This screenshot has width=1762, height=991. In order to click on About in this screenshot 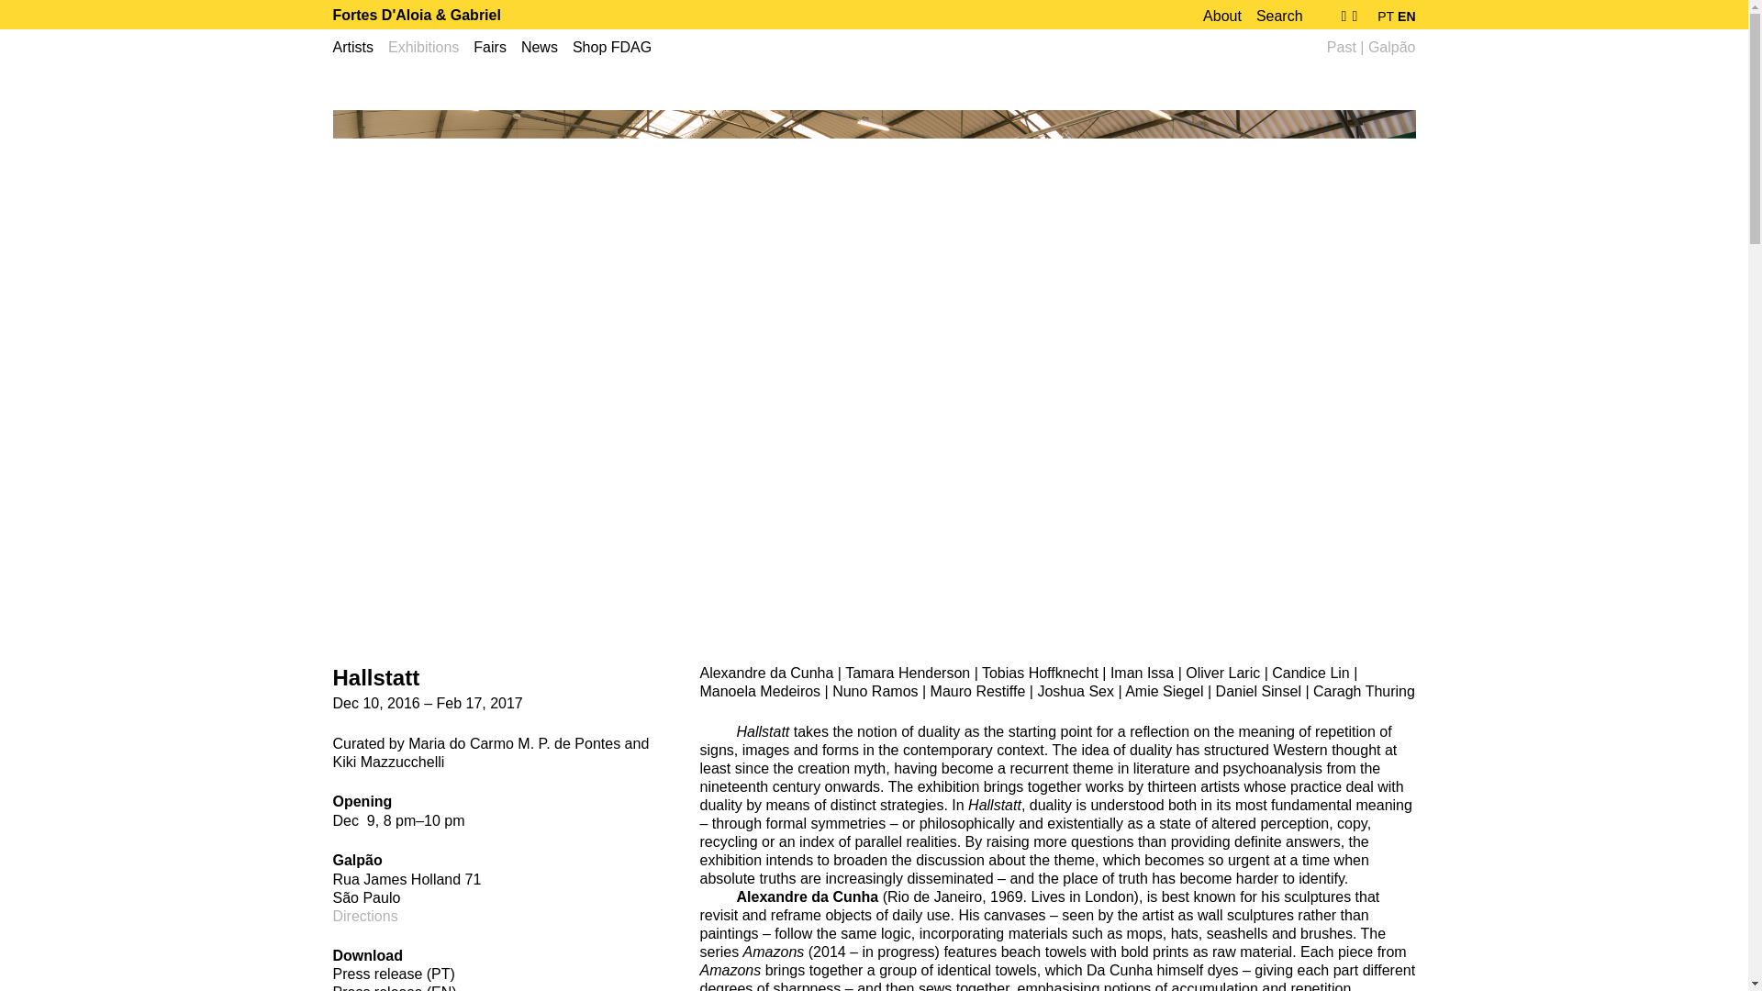, I will do `click(1230, 17)`.